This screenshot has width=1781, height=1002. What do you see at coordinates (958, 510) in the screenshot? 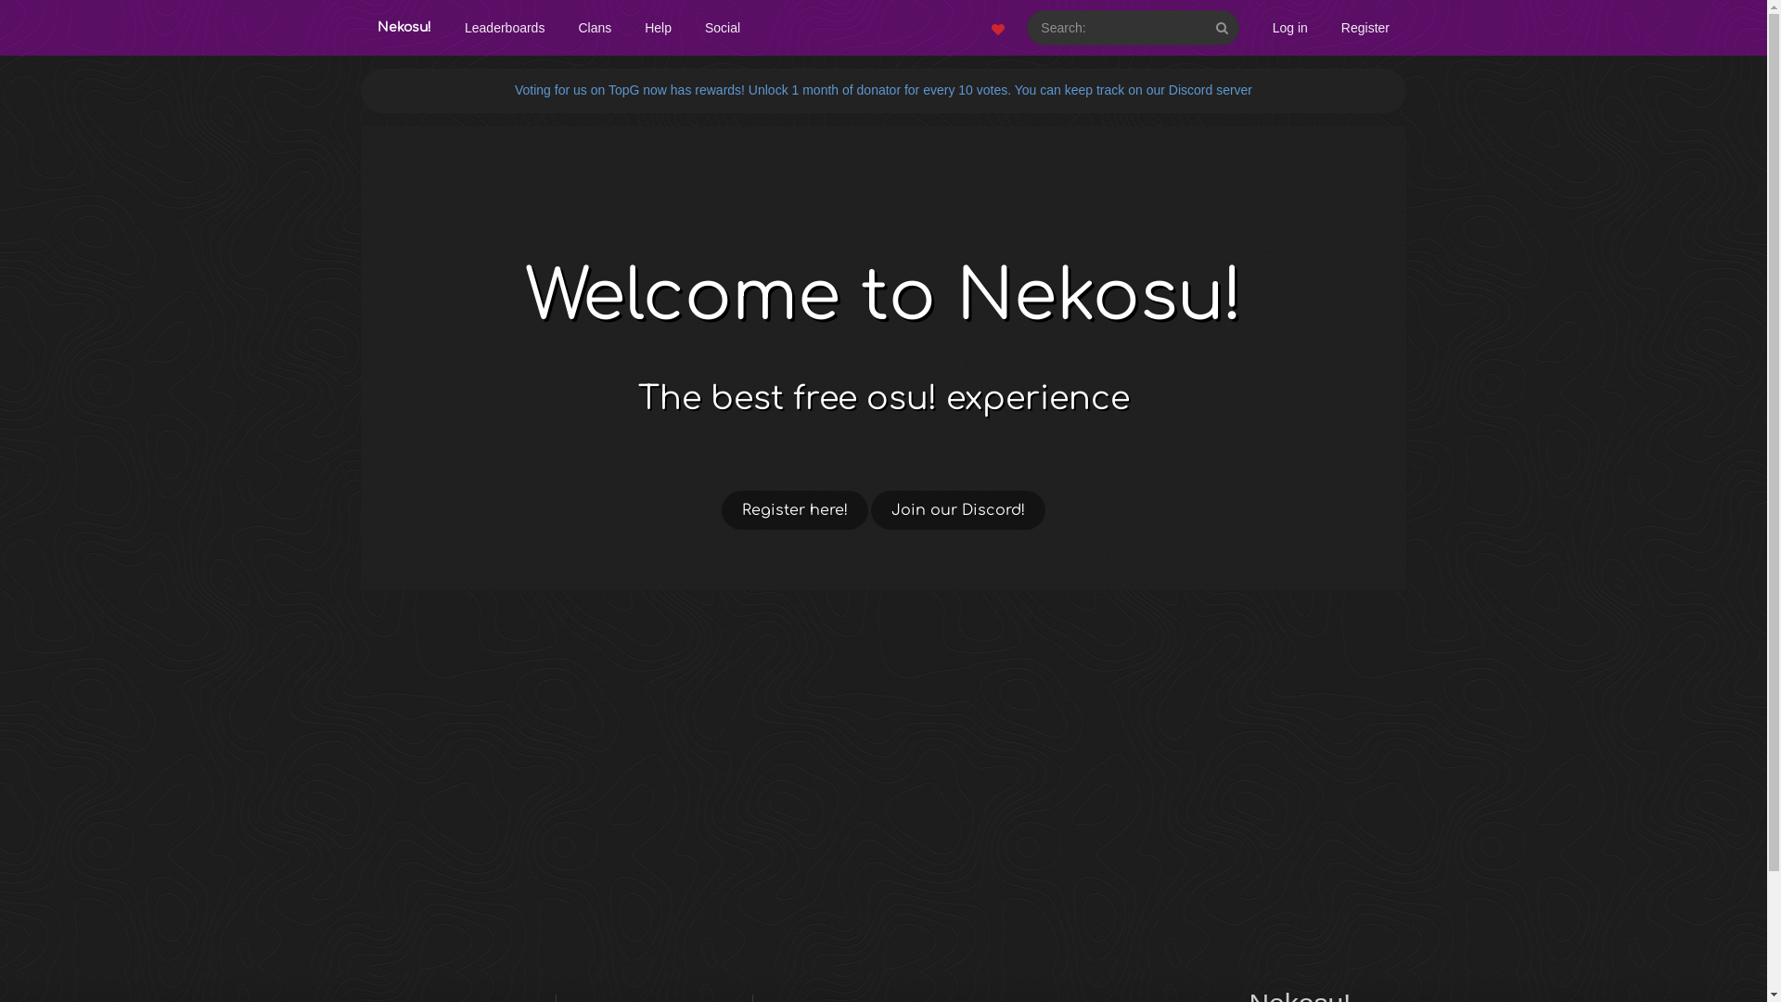
I see `Join our Discord!` at bounding box center [958, 510].